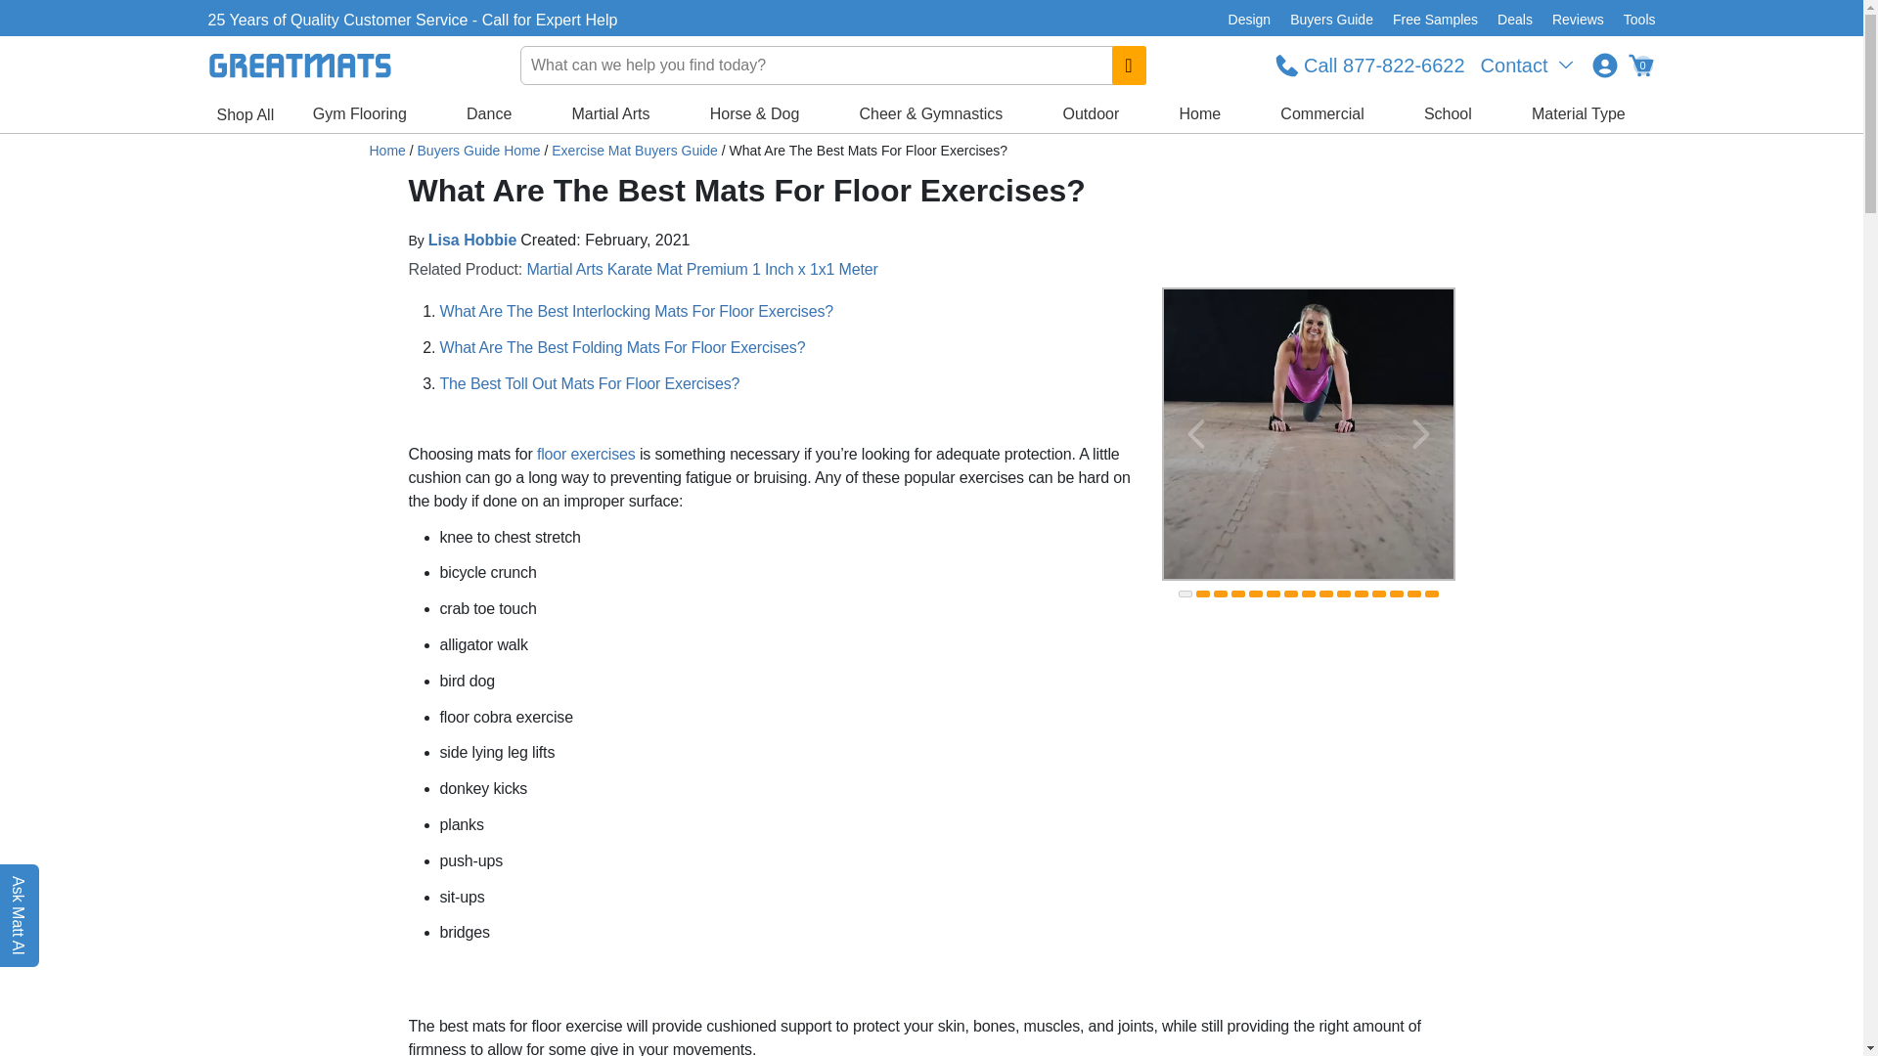 The image size is (1878, 1056). I want to click on Contact, so click(1528, 65).